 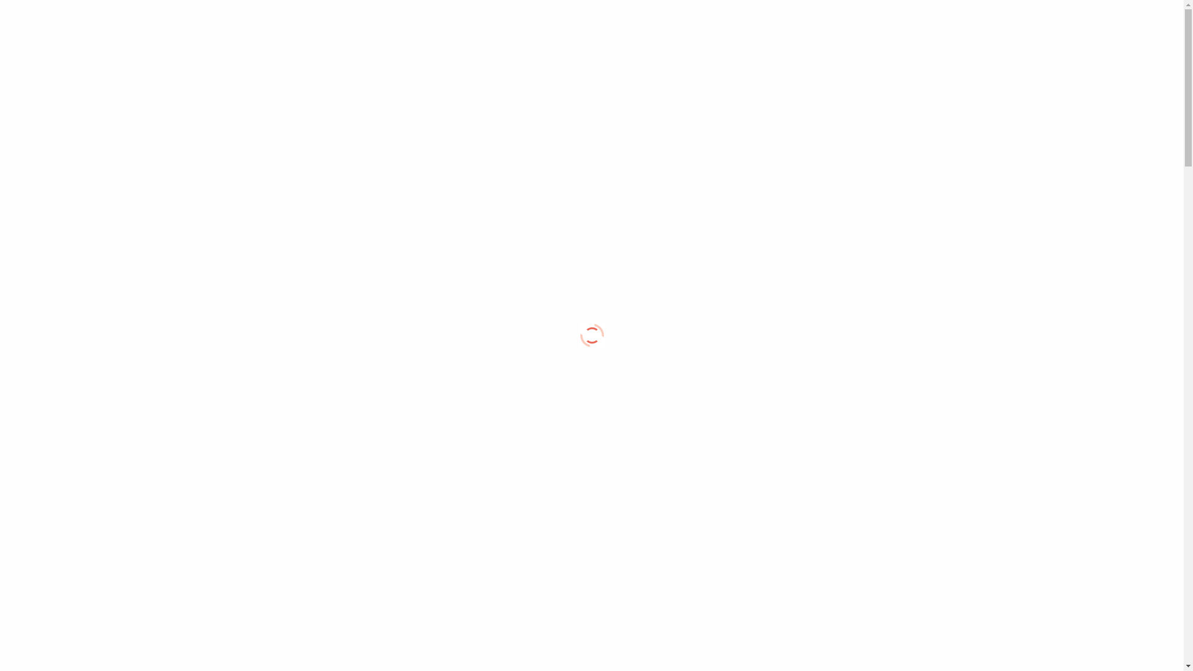 I want to click on Skip to content, so click(x=5, y=10).